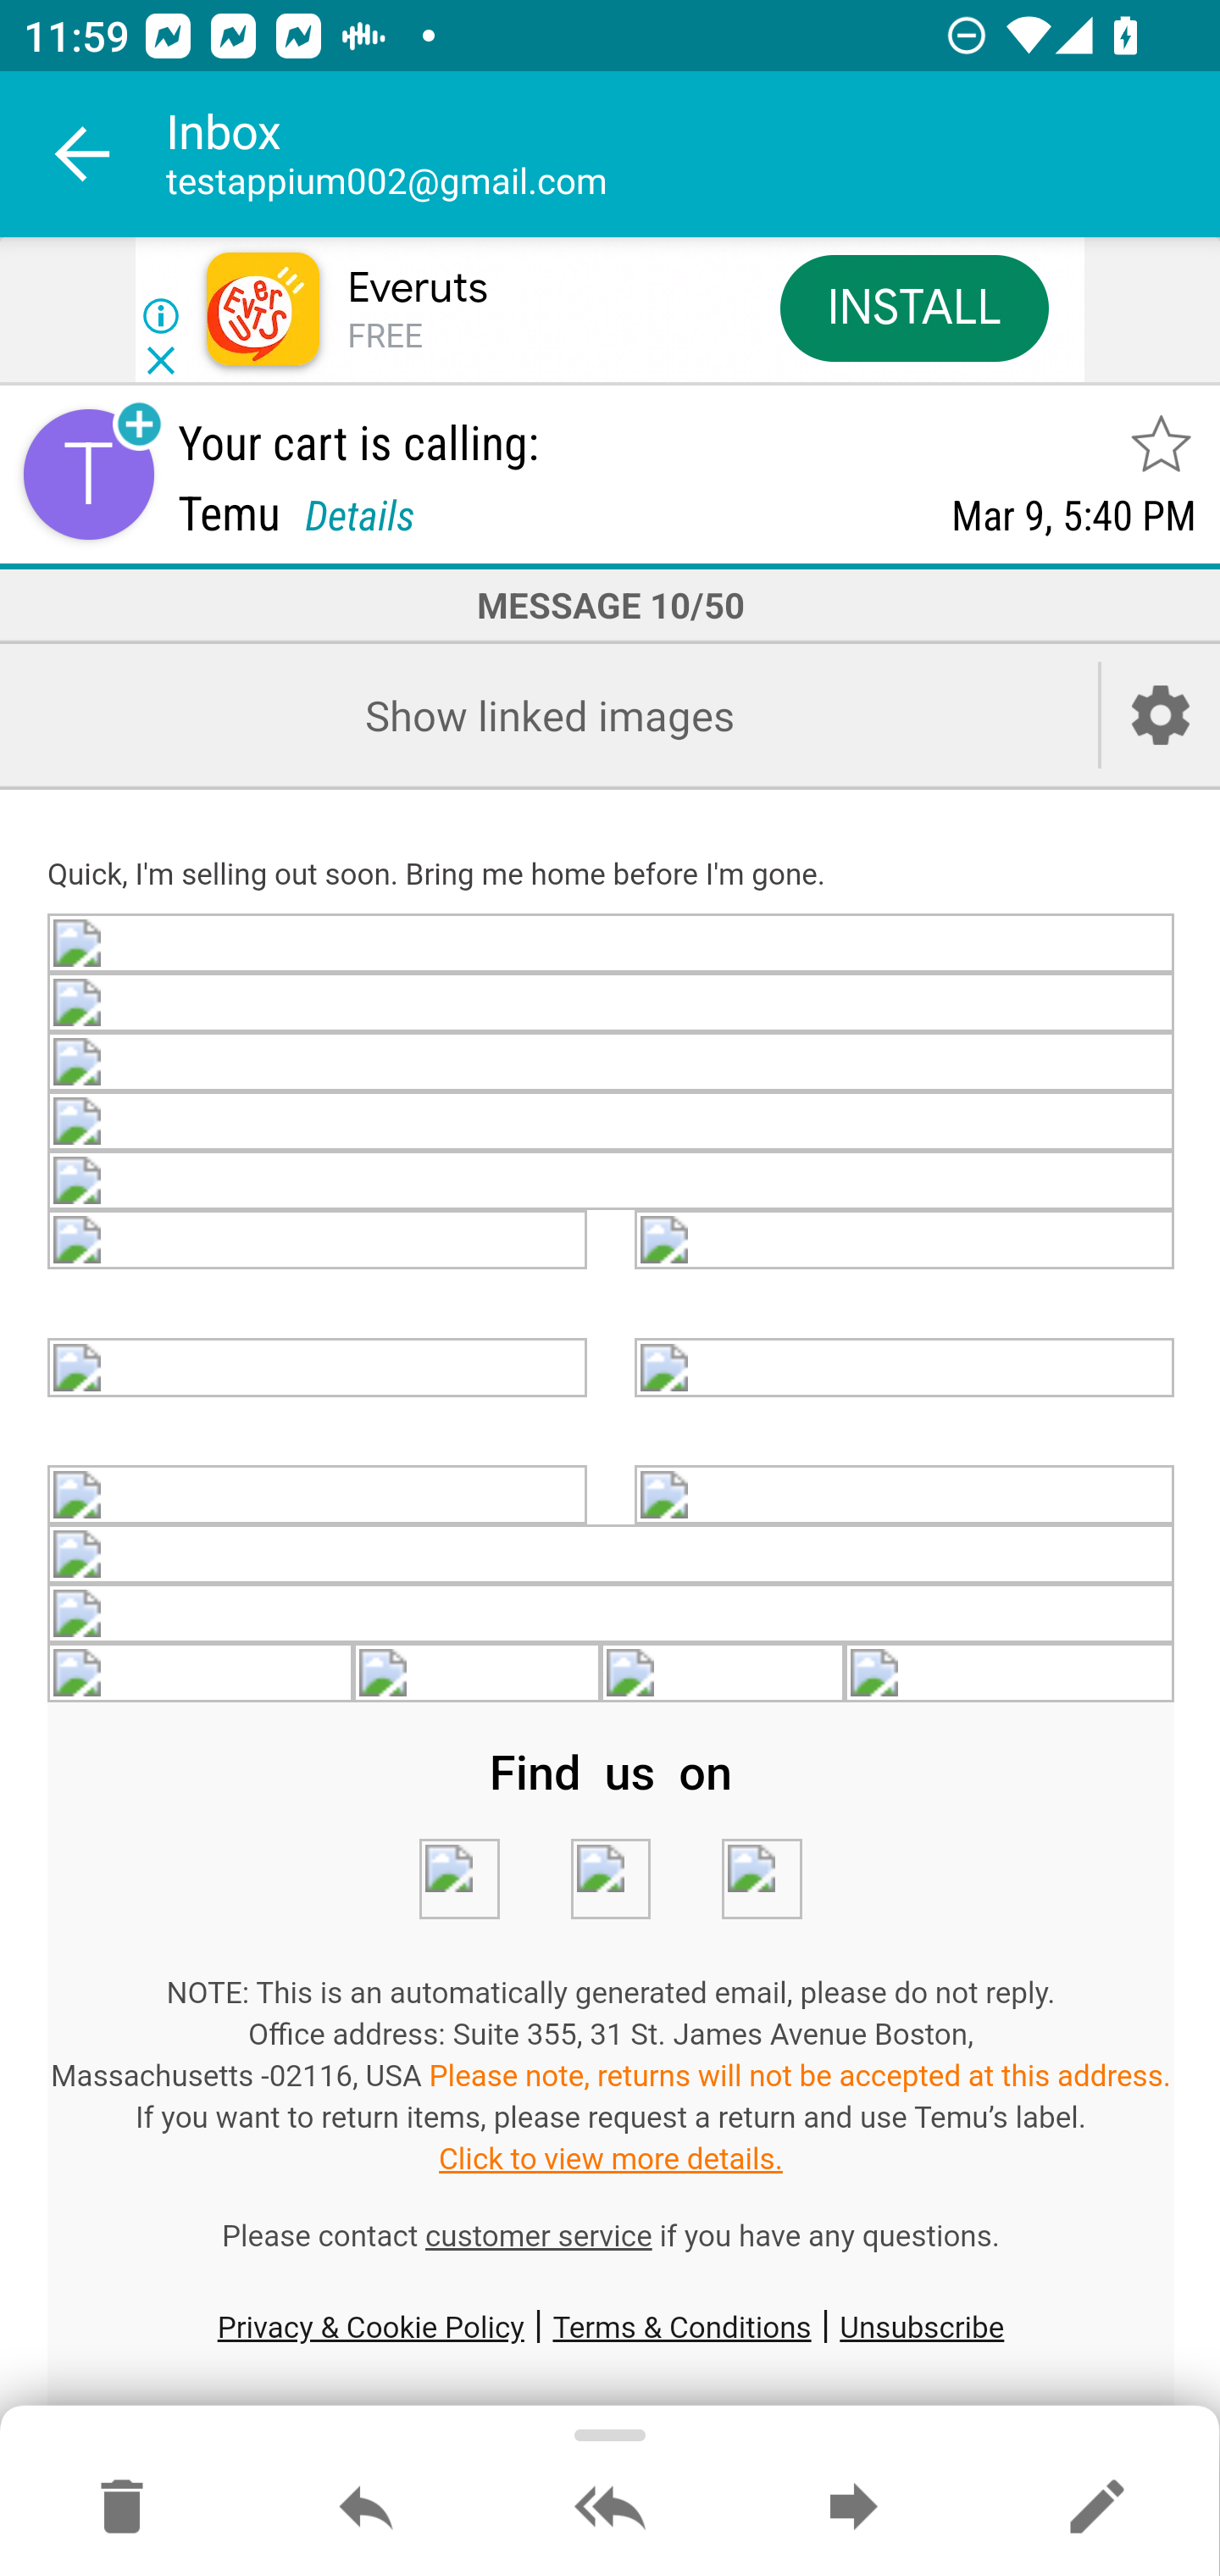 The height and width of the screenshot is (2576, 1220). What do you see at coordinates (366, 2508) in the screenshot?
I see `Reply` at bounding box center [366, 2508].